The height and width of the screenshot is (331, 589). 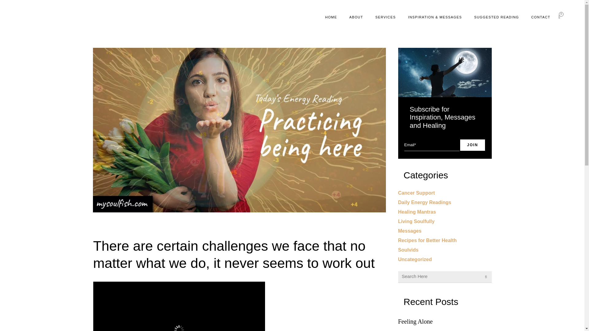 I want to click on SERVICES, so click(x=386, y=17).